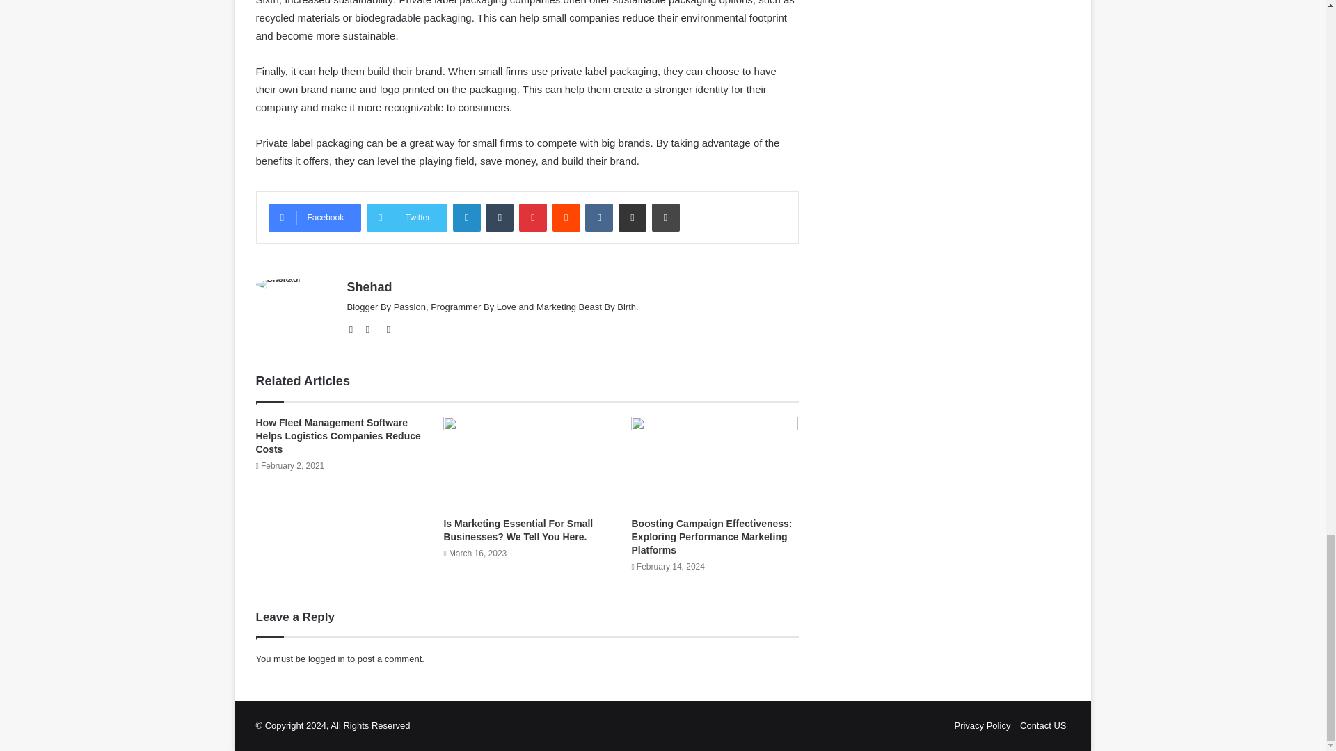 This screenshot has height=751, width=1336. I want to click on Share via Email, so click(632, 217).